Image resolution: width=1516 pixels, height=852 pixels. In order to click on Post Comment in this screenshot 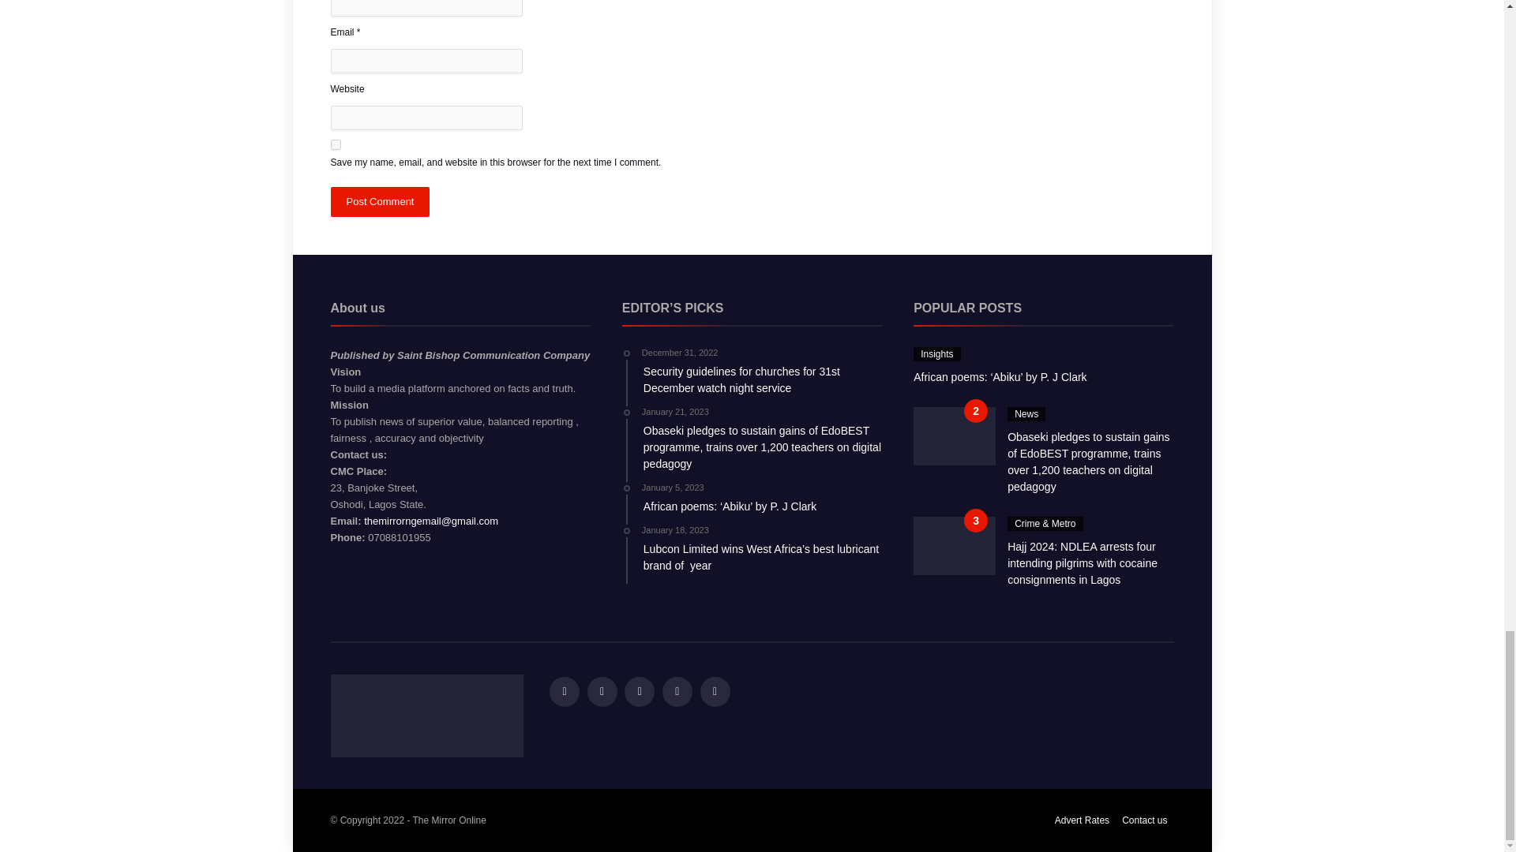, I will do `click(379, 202)`.